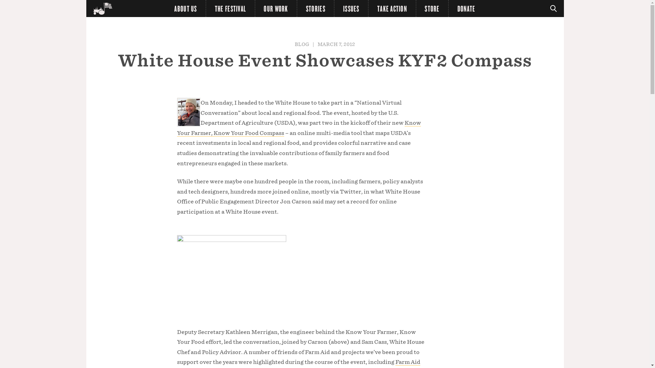 The image size is (655, 368). What do you see at coordinates (466, 8) in the screenshot?
I see `DONATE` at bounding box center [466, 8].